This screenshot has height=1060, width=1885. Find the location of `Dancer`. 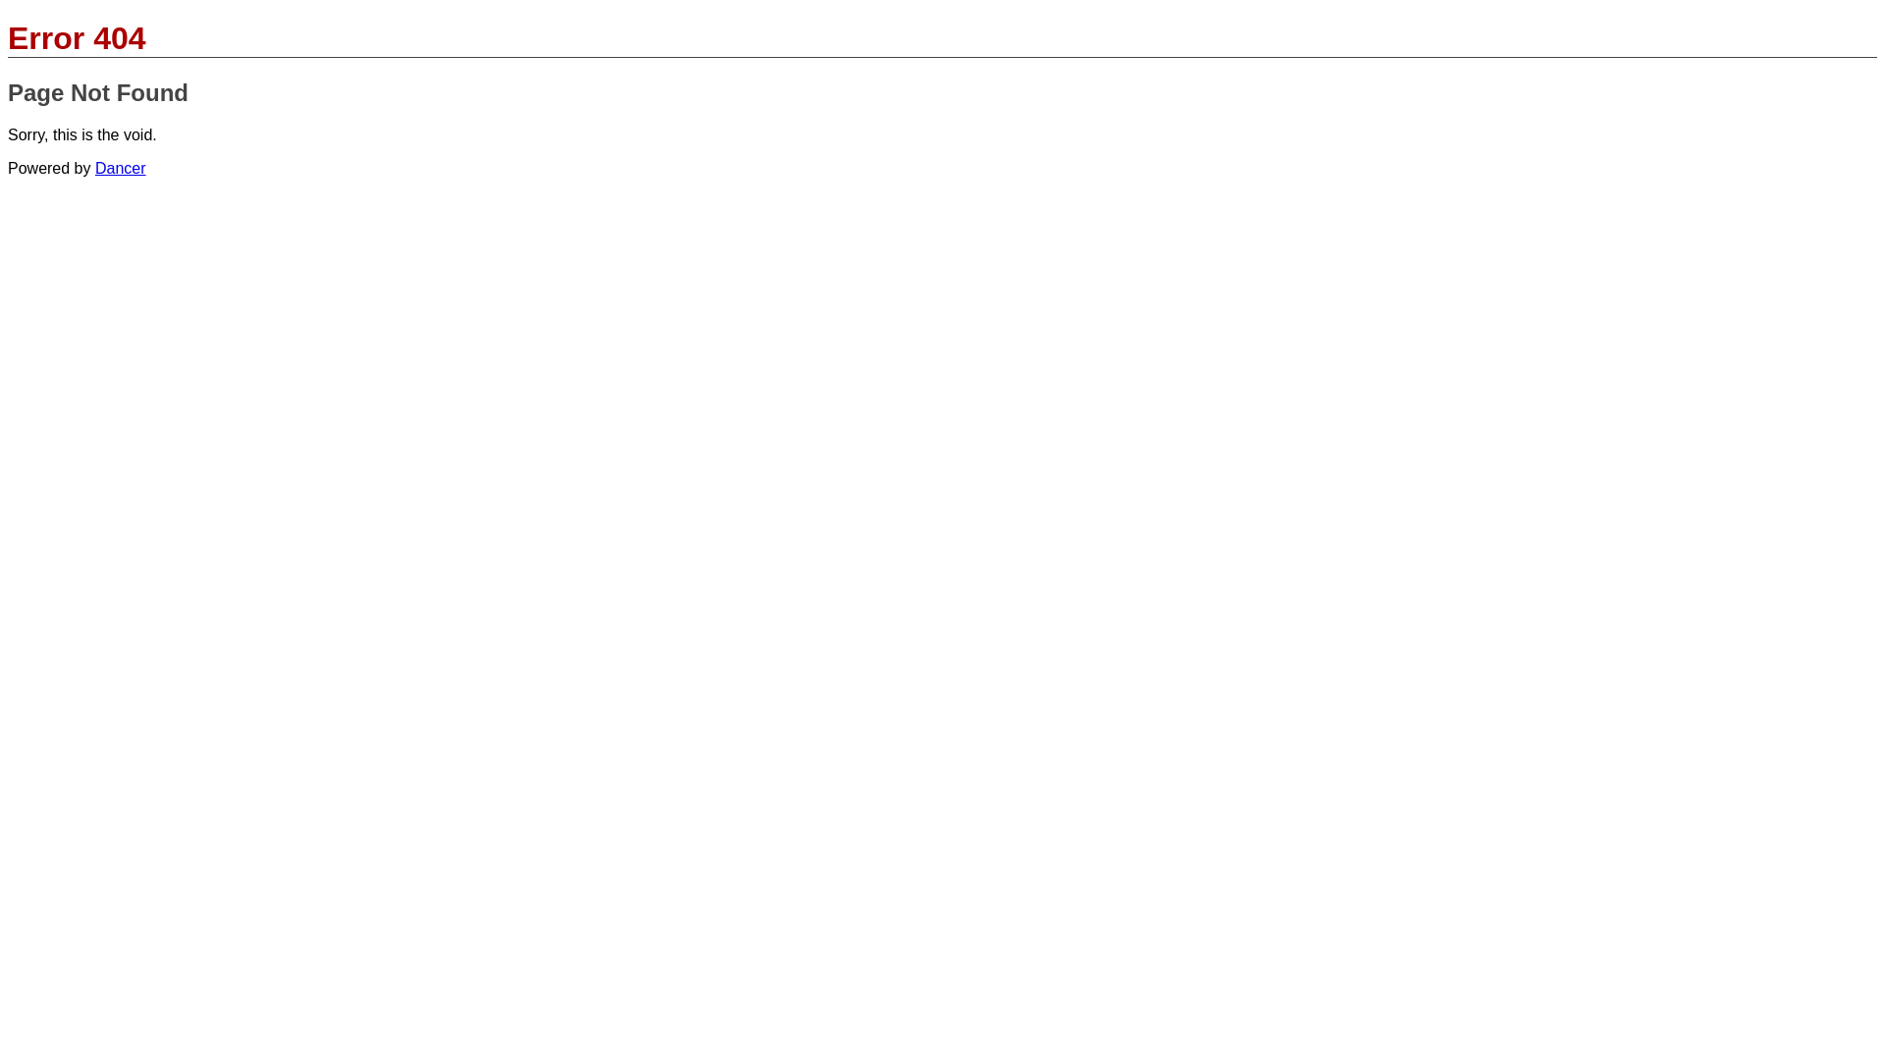

Dancer is located at coordinates (121, 169).